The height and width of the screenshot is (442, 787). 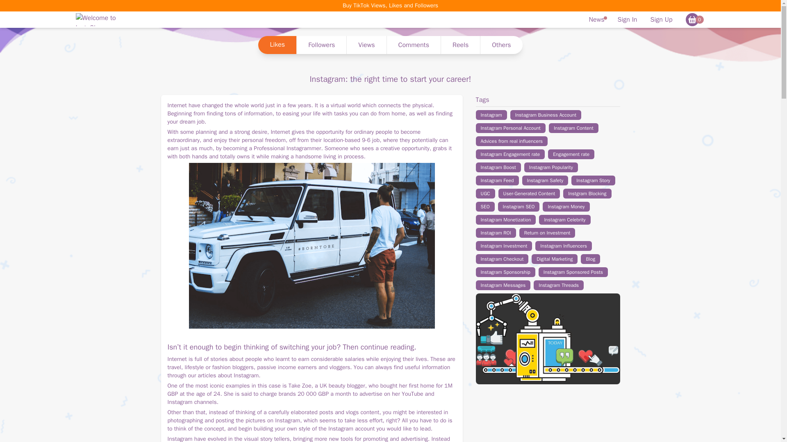 What do you see at coordinates (460, 45) in the screenshot?
I see `Buy Instagram Reels` at bounding box center [460, 45].